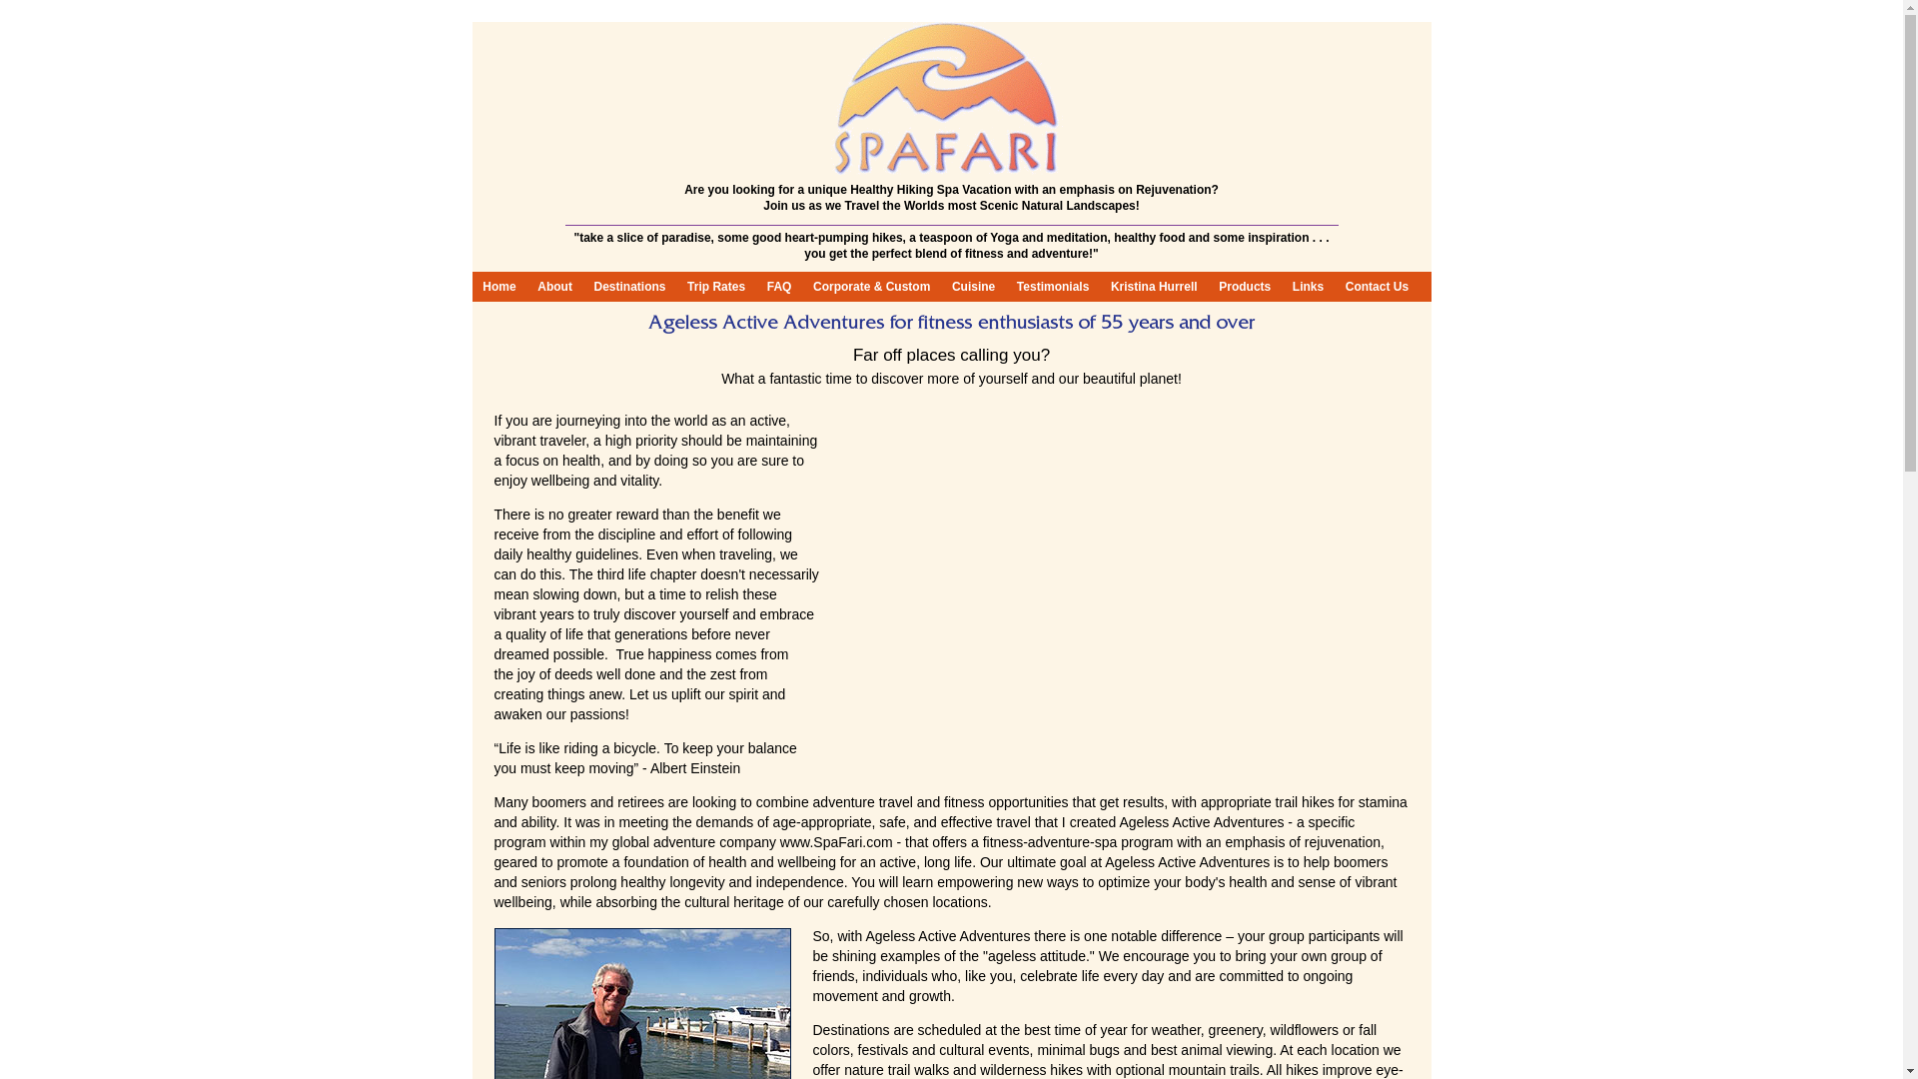  What do you see at coordinates (498, 287) in the screenshot?
I see `Home` at bounding box center [498, 287].